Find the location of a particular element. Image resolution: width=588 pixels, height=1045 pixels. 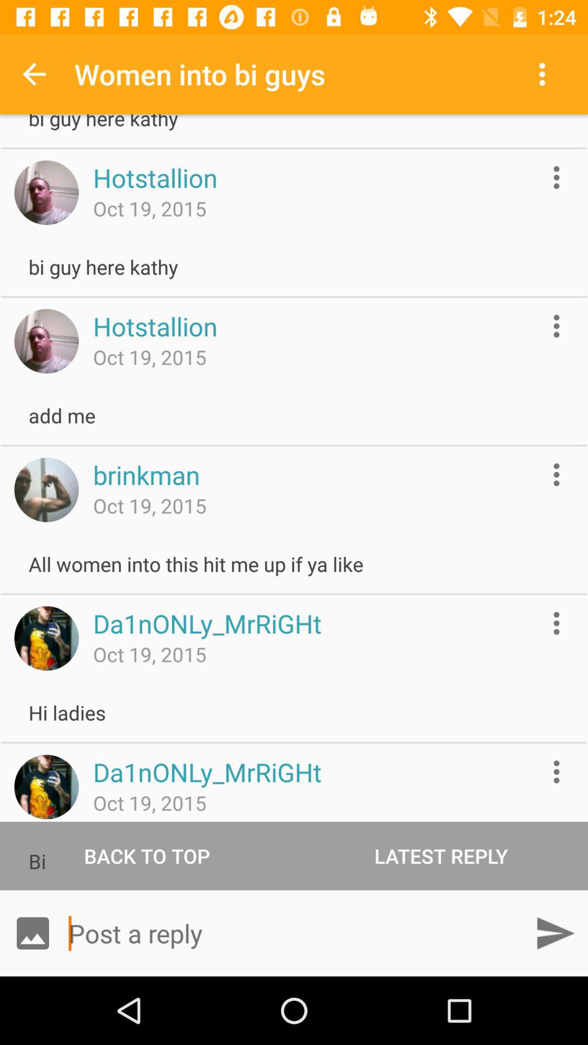

the image is someone 's profile picture and will take you to their profile is located at coordinates (46, 490).